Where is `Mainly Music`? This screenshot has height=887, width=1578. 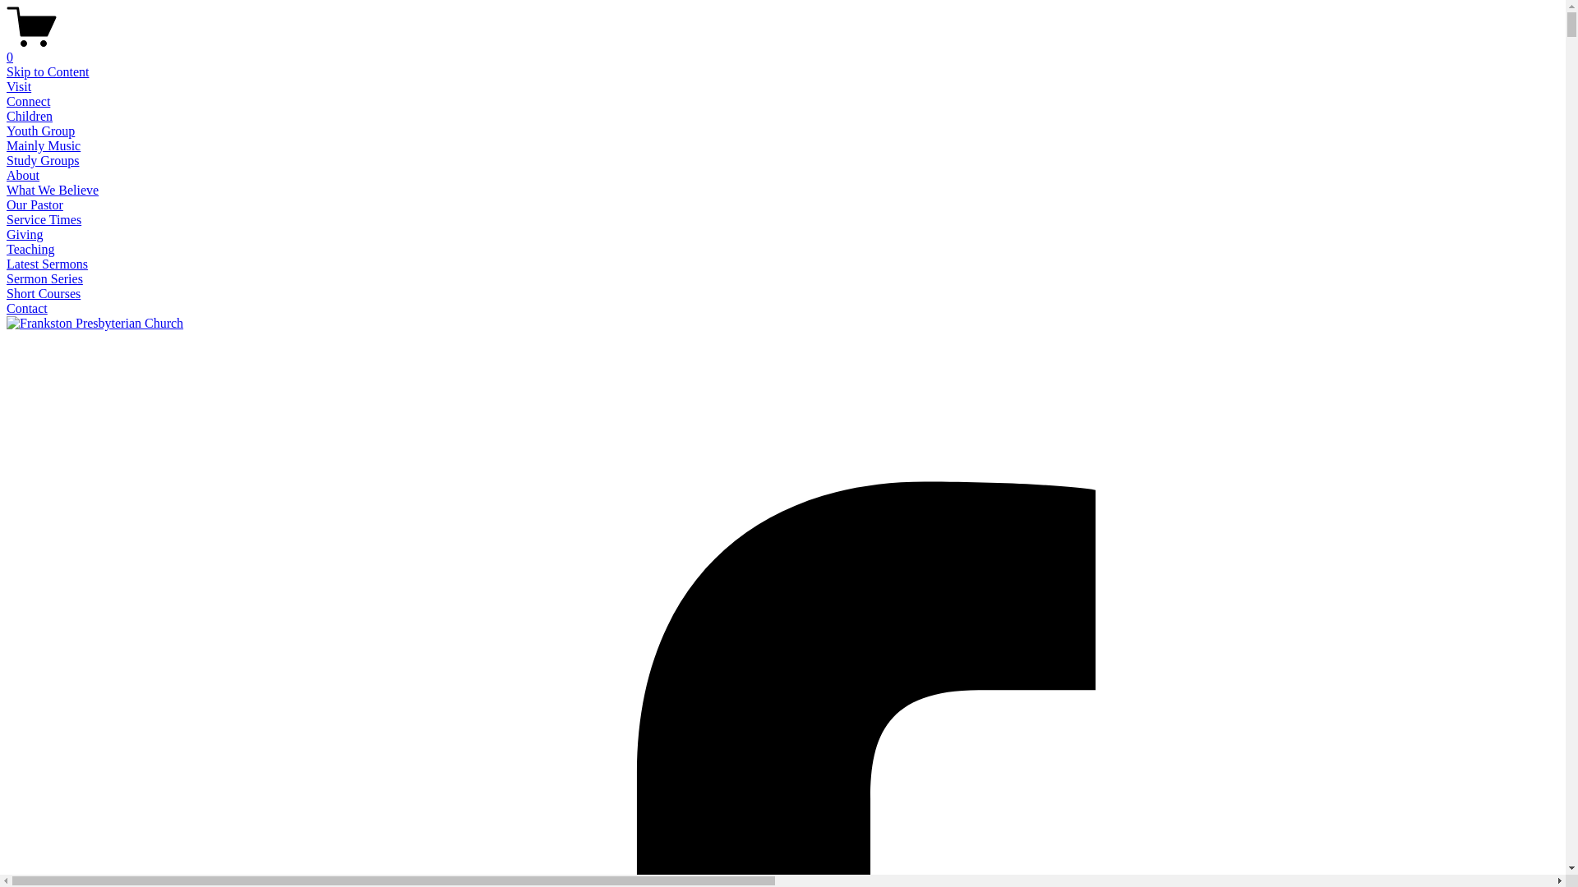
Mainly Music is located at coordinates (44, 146).